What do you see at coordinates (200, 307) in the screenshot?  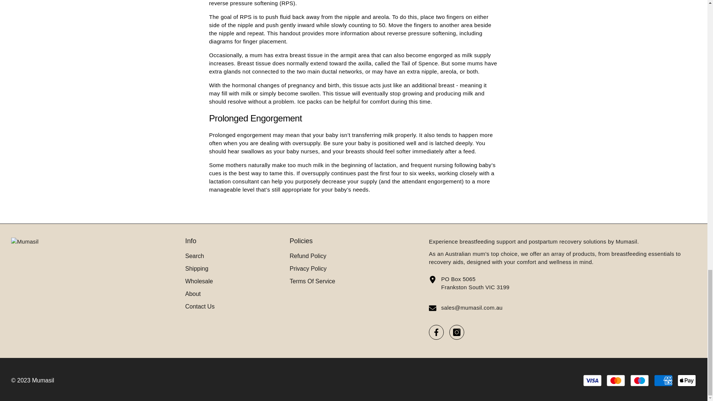 I see `Contact Us` at bounding box center [200, 307].